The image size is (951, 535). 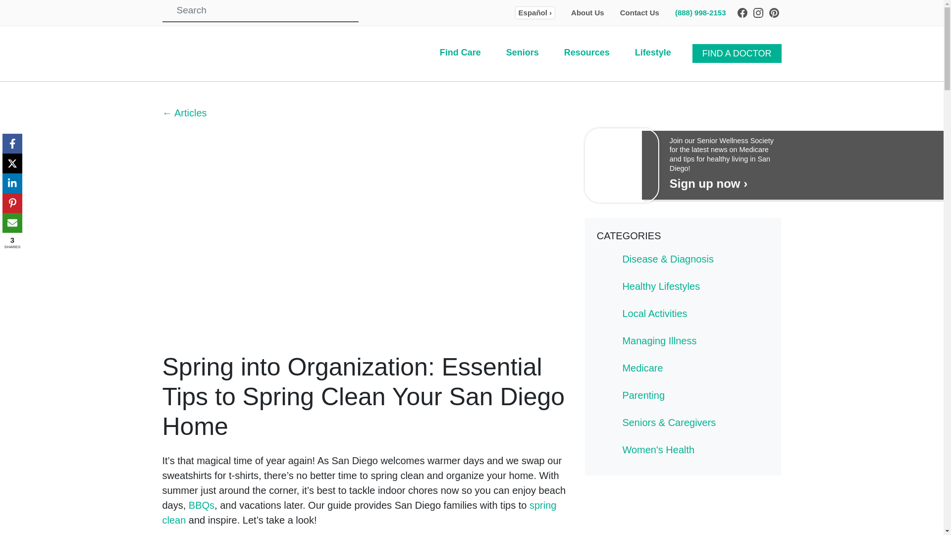 What do you see at coordinates (360, 512) in the screenshot?
I see `spring clean` at bounding box center [360, 512].